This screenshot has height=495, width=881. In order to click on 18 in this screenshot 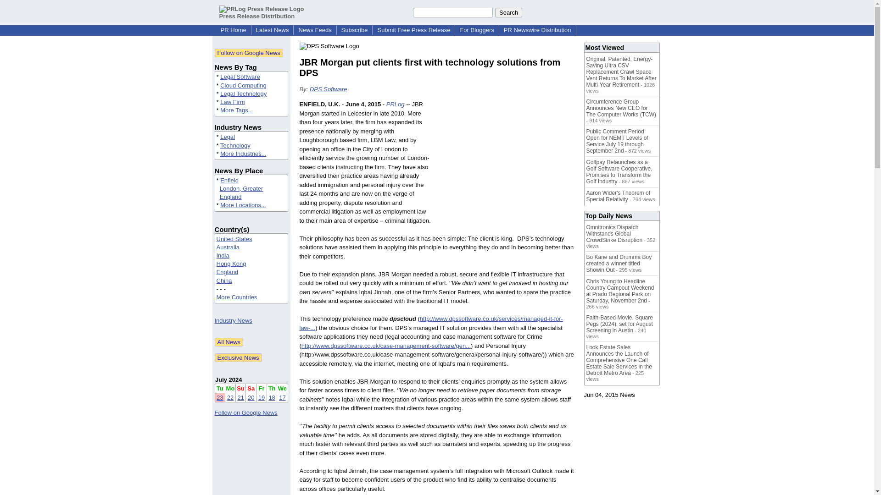, I will do `click(272, 397)`.